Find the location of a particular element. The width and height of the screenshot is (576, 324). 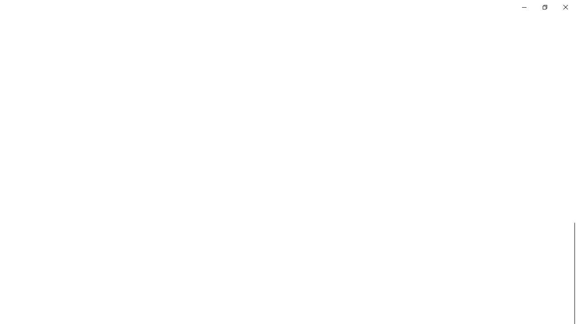

Vertical Small Decrease is located at coordinates (572, 47).